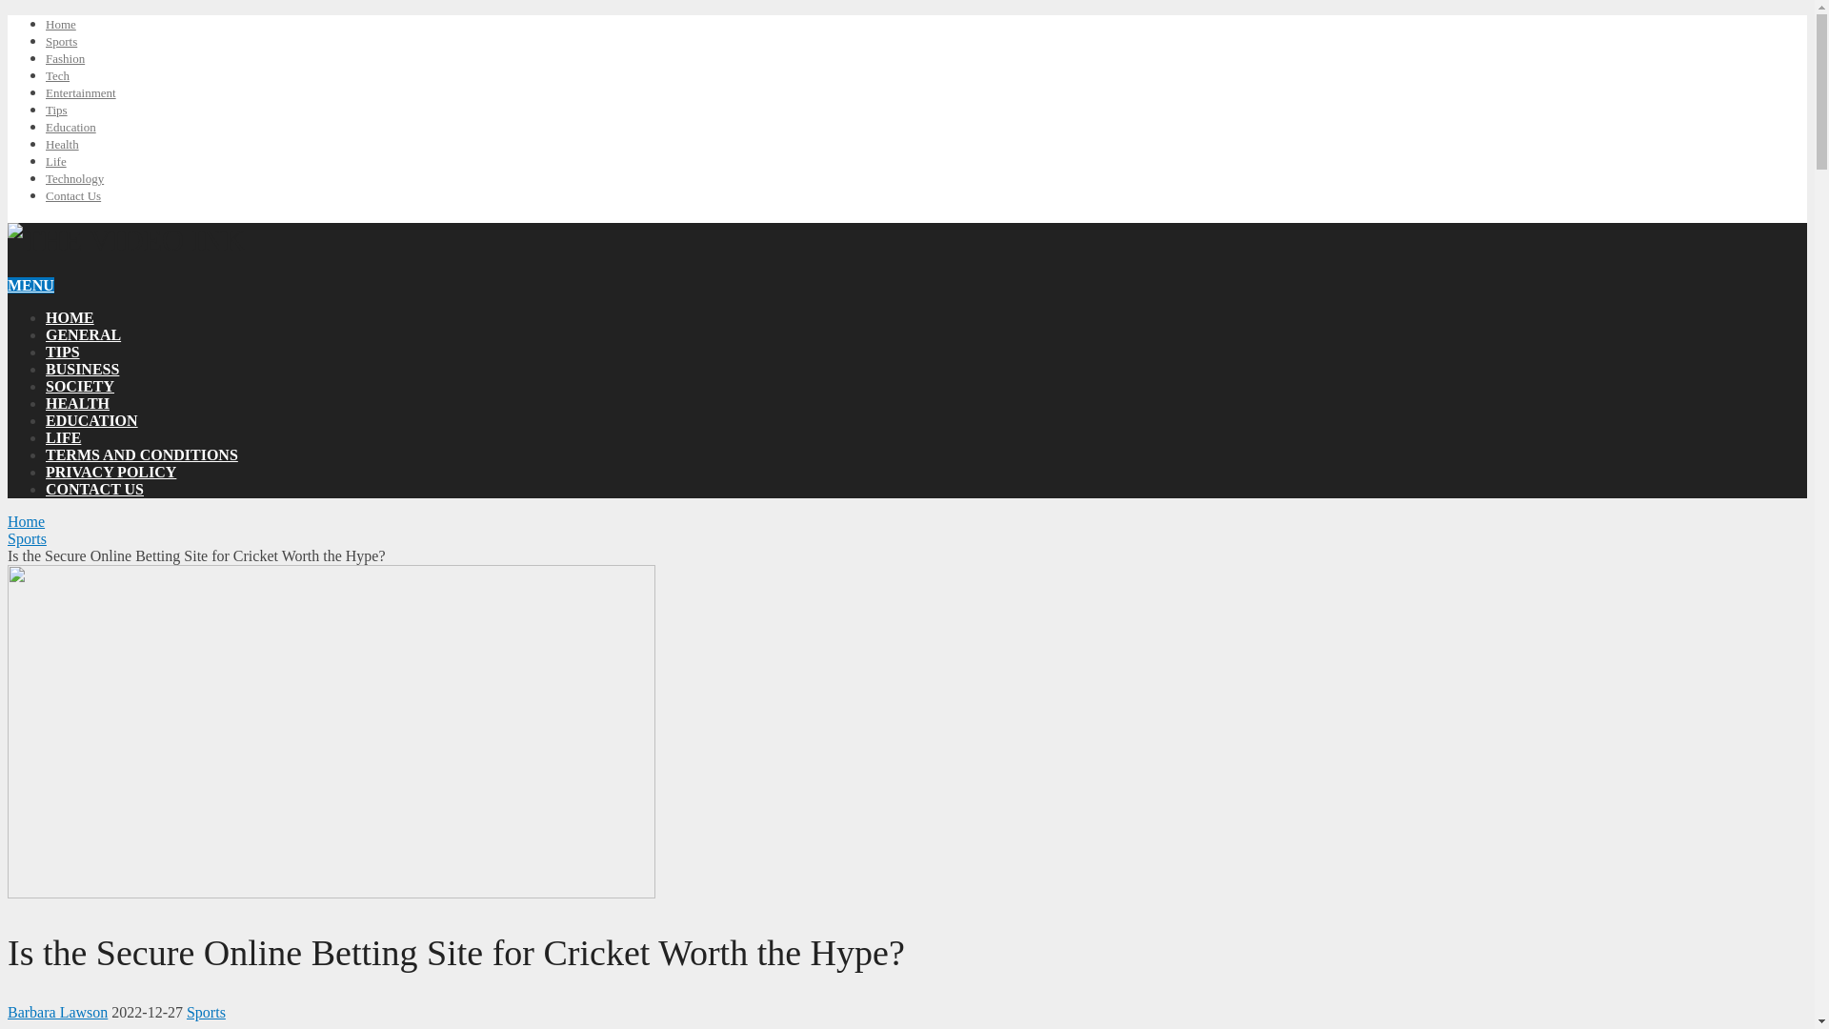 The image size is (1829, 1029). I want to click on Life, so click(55, 162).